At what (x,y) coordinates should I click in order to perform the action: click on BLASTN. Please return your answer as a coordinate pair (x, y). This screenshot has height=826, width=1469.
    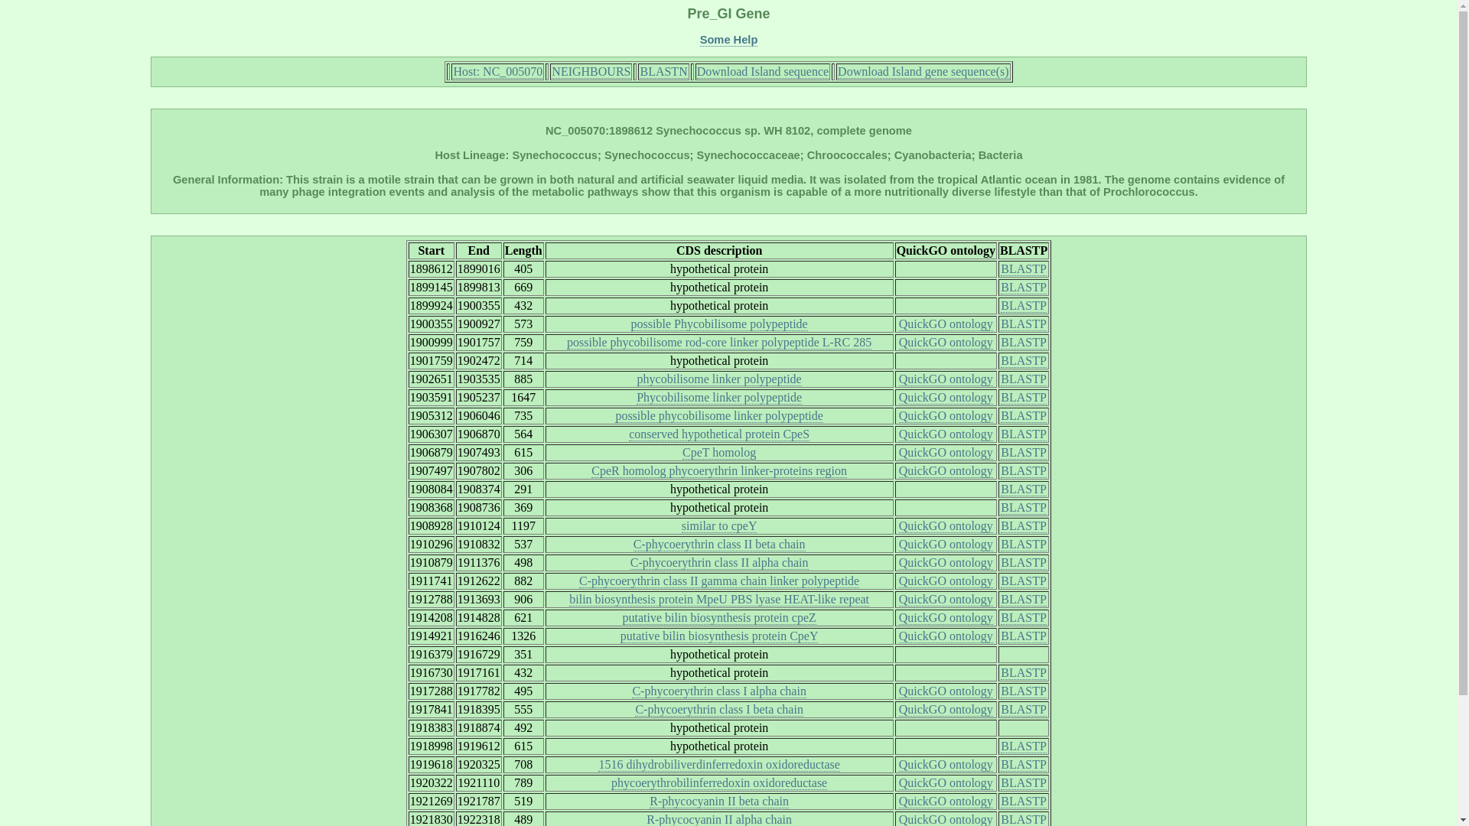
    Looking at the image, I should click on (663, 72).